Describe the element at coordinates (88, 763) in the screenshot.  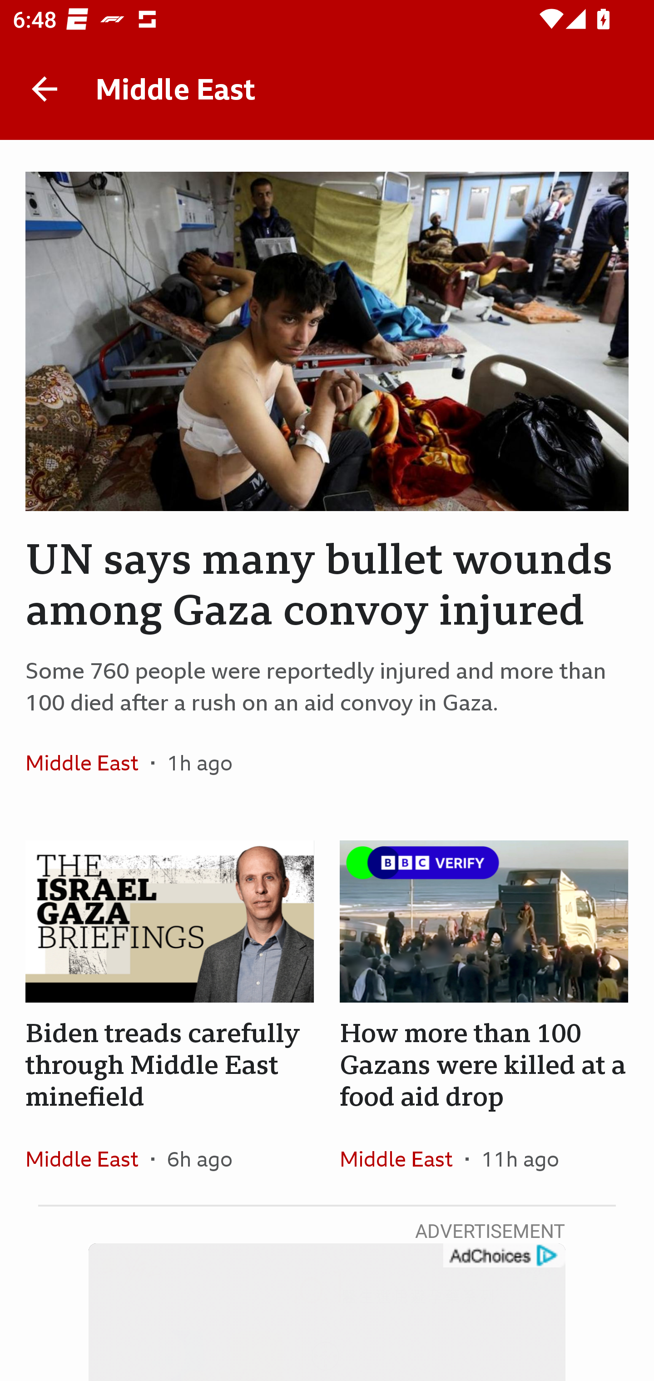
I see `Middle East In the section Middle East` at that location.